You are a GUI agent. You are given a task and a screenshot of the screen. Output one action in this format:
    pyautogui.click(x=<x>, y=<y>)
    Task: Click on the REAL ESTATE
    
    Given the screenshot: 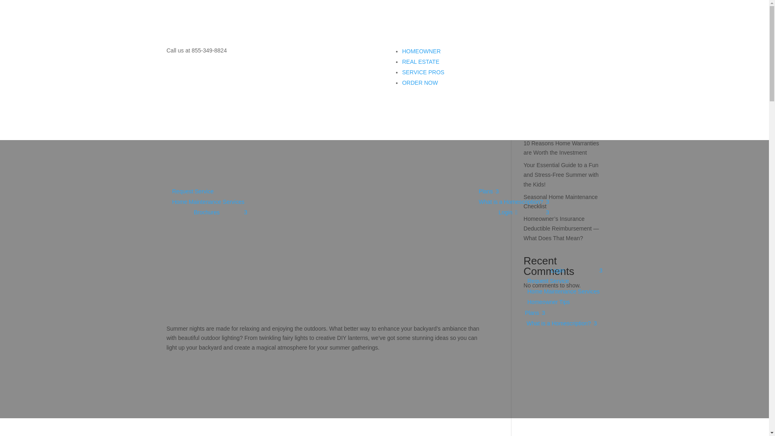 What is the action you would take?
    pyautogui.click(x=423, y=72)
    